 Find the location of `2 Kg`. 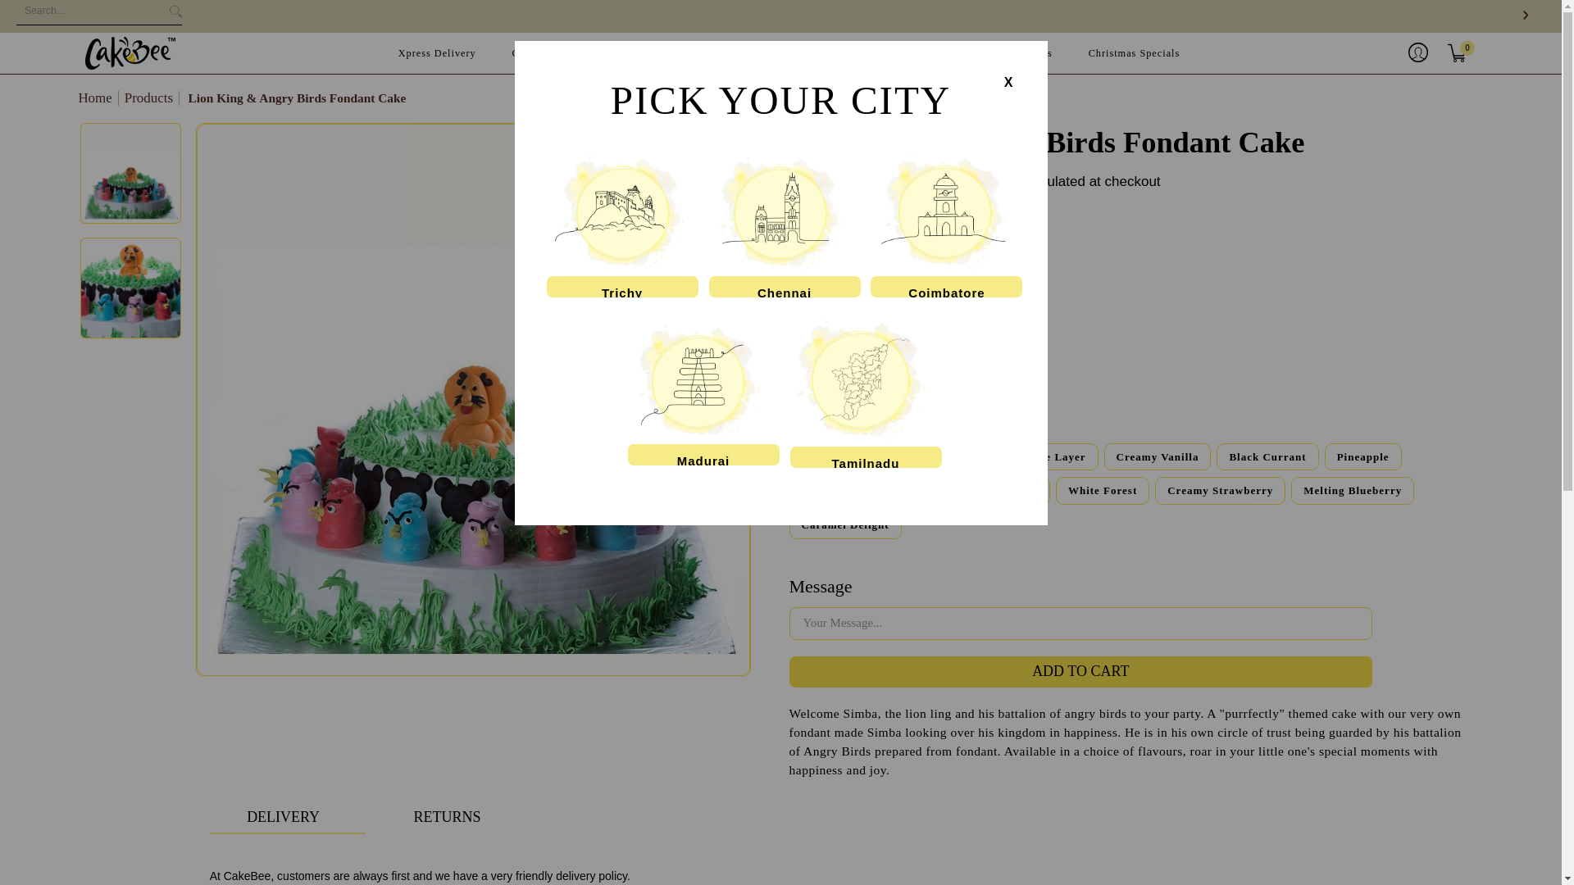

2 Kg is located at coordinates (823, 365).